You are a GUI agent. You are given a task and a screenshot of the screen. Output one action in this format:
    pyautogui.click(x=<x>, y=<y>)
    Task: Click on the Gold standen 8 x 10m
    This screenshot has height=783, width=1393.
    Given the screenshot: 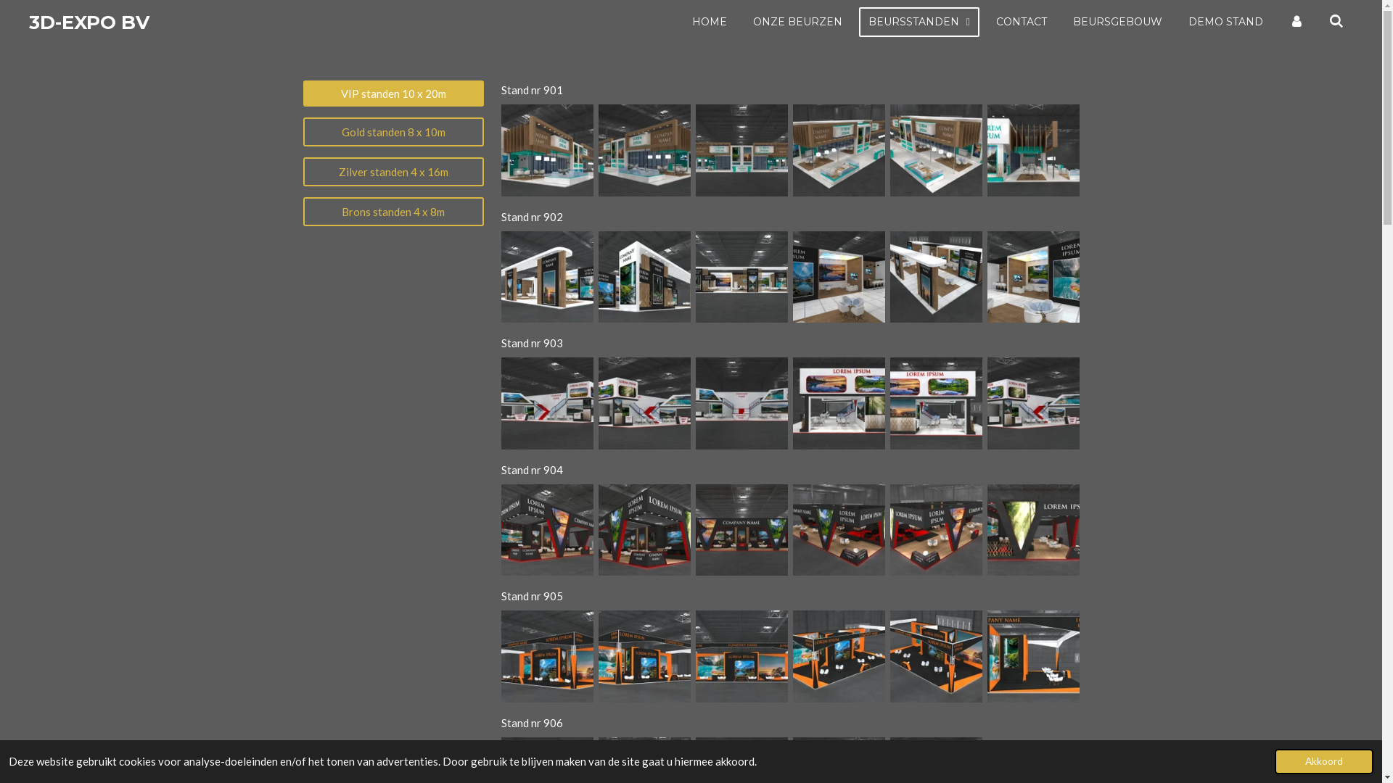 What is the action you would take?
    pyautogui.click(x=394, y=132)
    